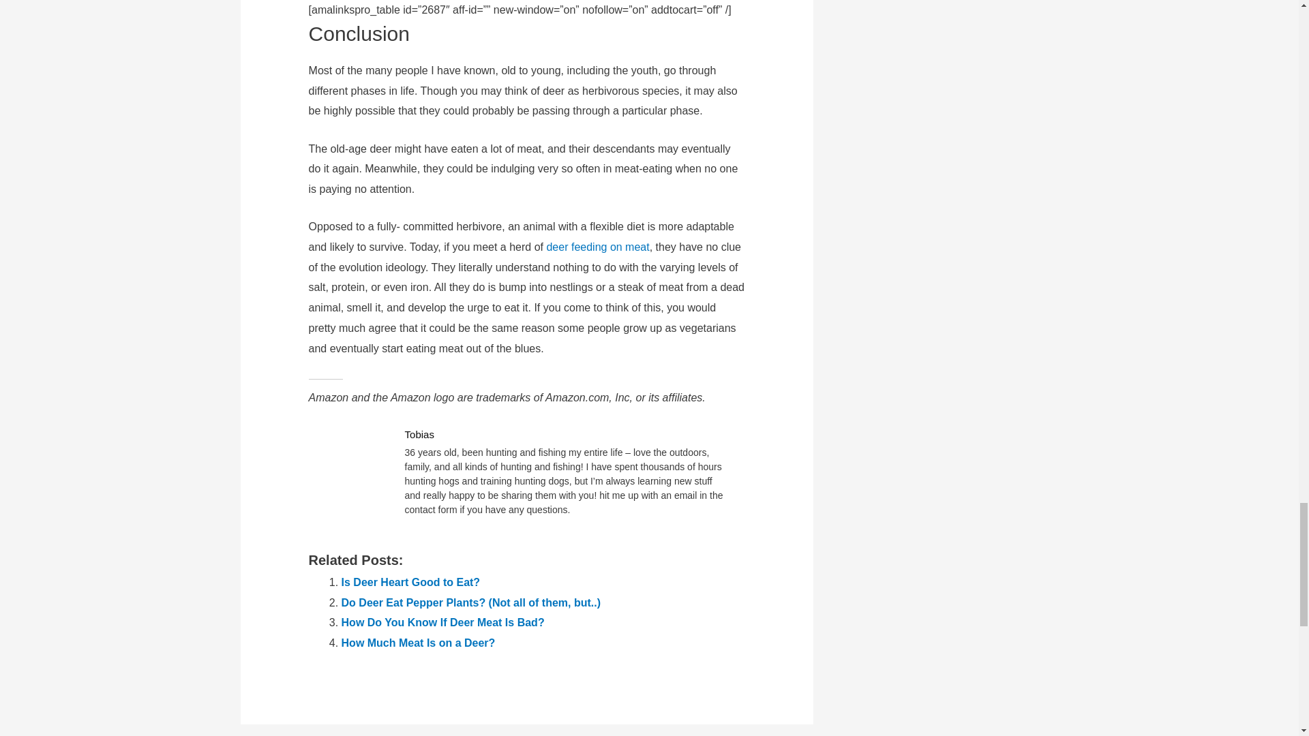 Image resolution: width=1309 pixels, height=736 pixels. What do you see at coordinates (597, 247) in the screenshot?
I see `deer feeding on meat` at bounding box center [597, 247].